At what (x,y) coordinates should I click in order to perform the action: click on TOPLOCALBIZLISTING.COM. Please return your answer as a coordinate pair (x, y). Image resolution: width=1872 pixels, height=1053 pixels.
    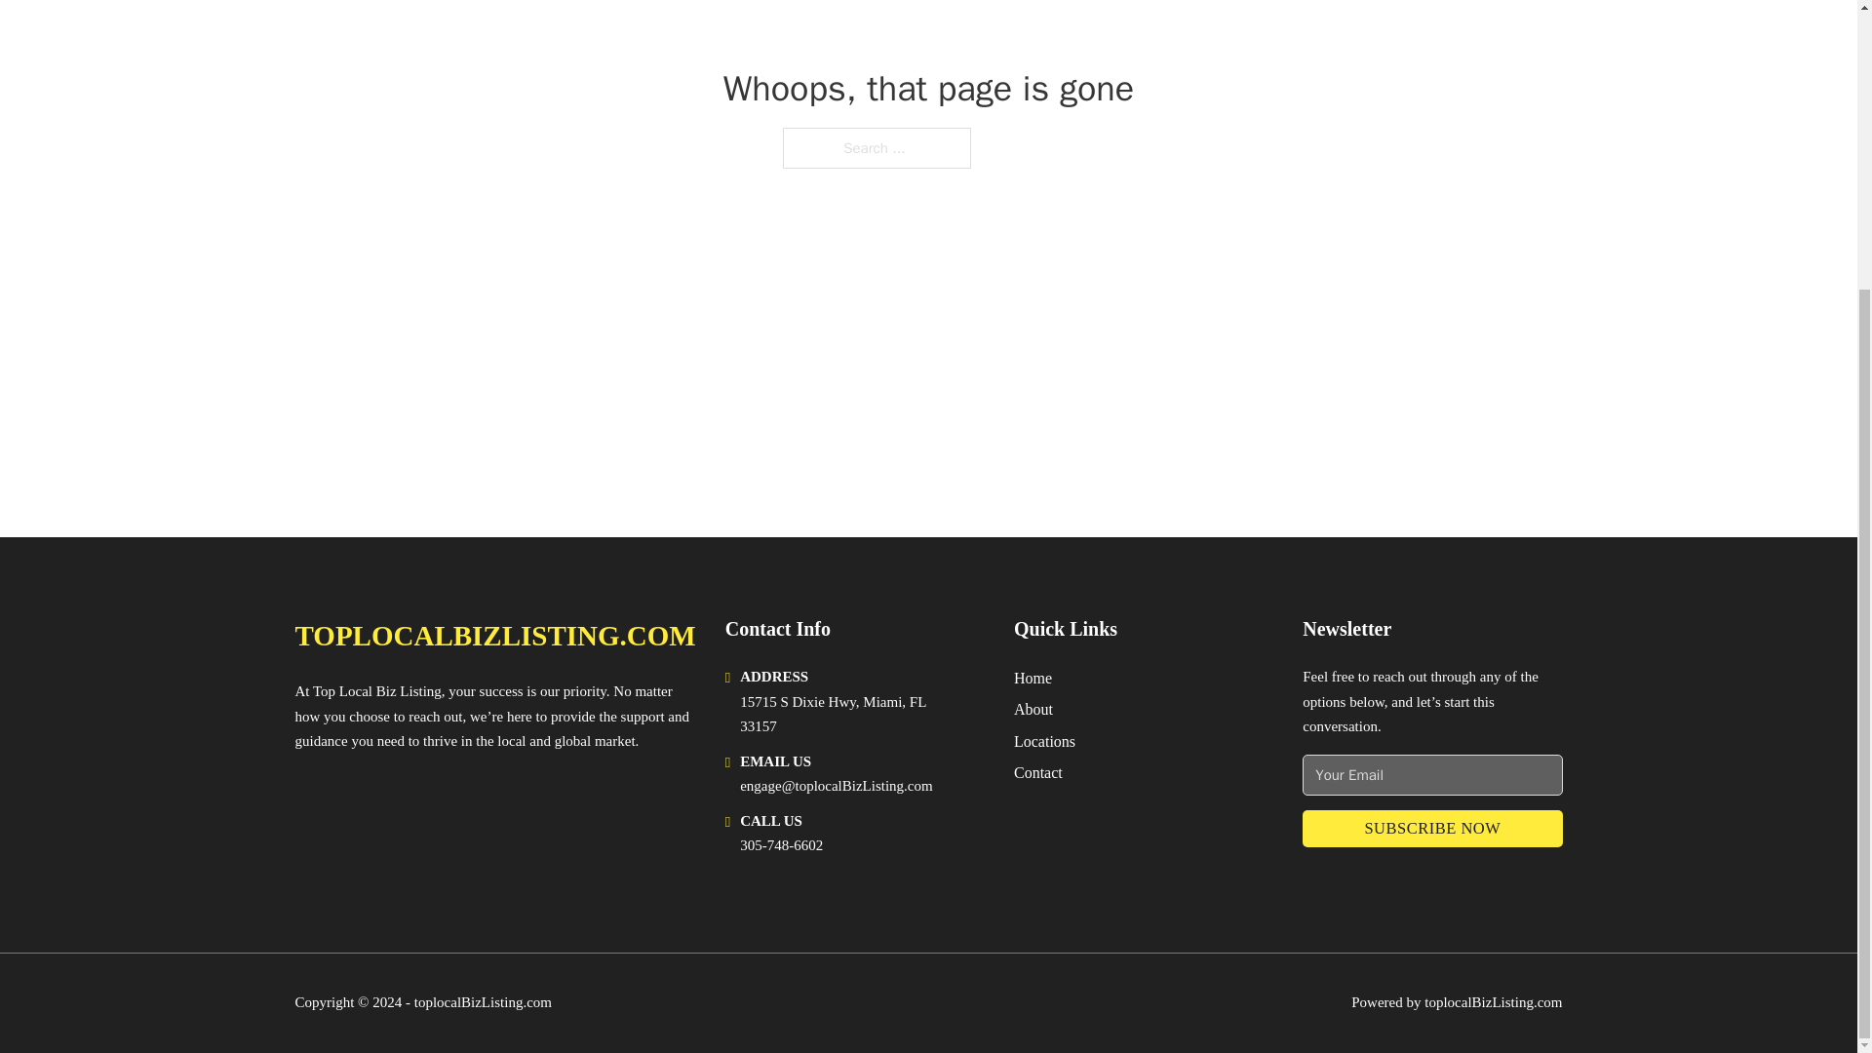
    Looking at the image, I should click on (493, 636).